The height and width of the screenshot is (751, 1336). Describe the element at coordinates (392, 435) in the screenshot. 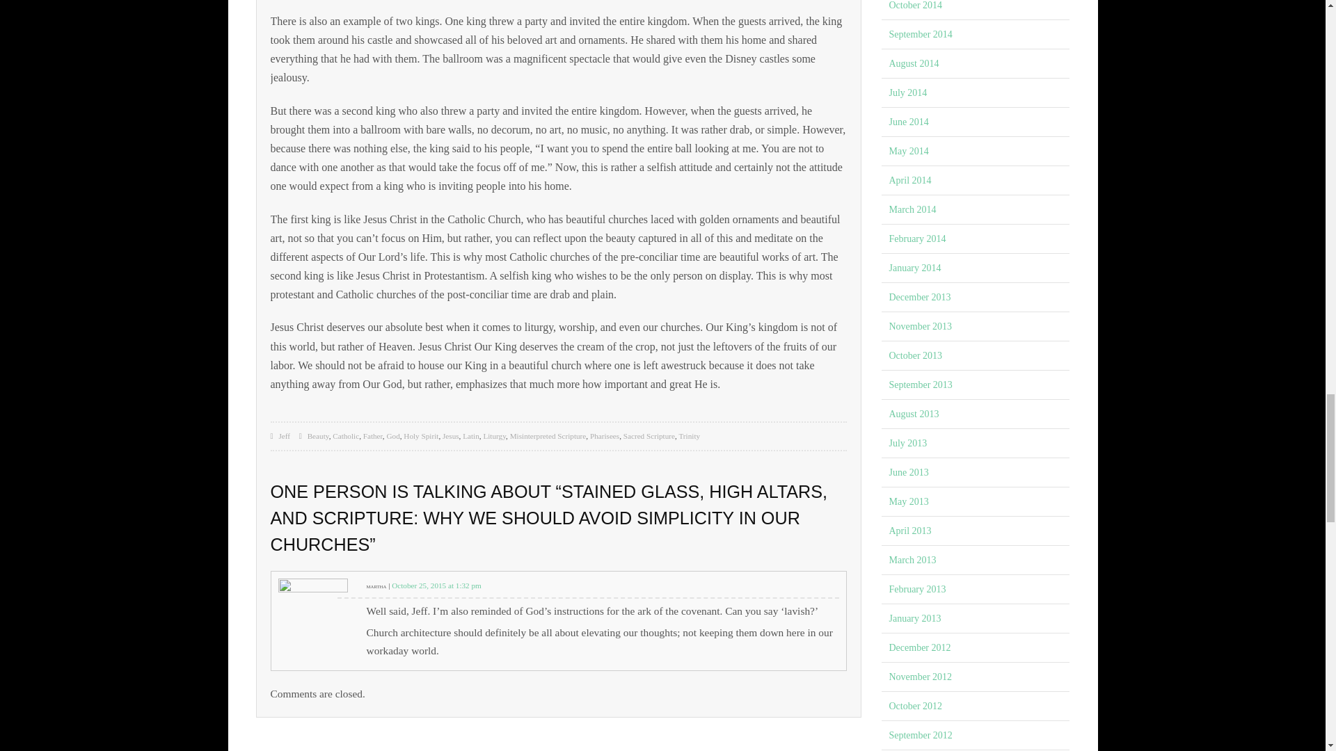

I see `God` at that location.